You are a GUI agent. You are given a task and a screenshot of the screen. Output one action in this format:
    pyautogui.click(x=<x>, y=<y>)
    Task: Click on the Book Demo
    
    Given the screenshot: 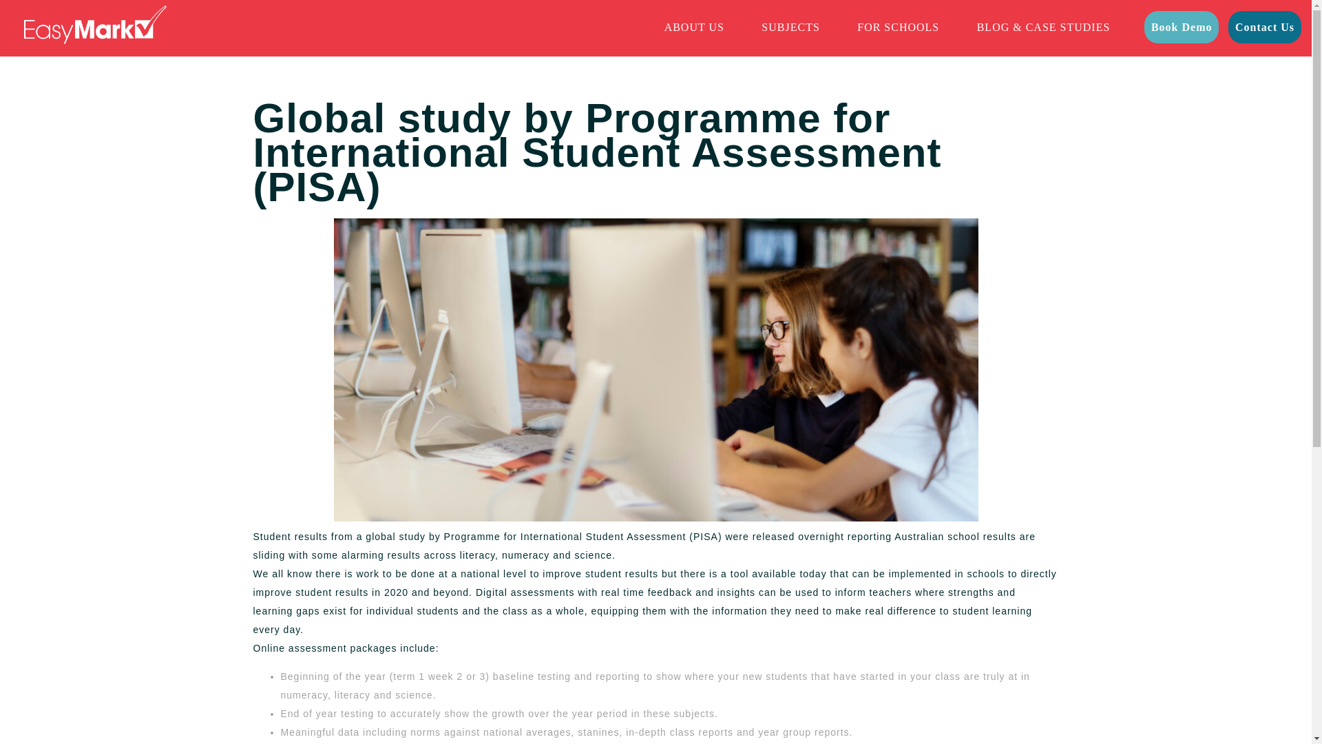 What is the action you would take?
    pyautogui.click(x=1182, y=27)
    